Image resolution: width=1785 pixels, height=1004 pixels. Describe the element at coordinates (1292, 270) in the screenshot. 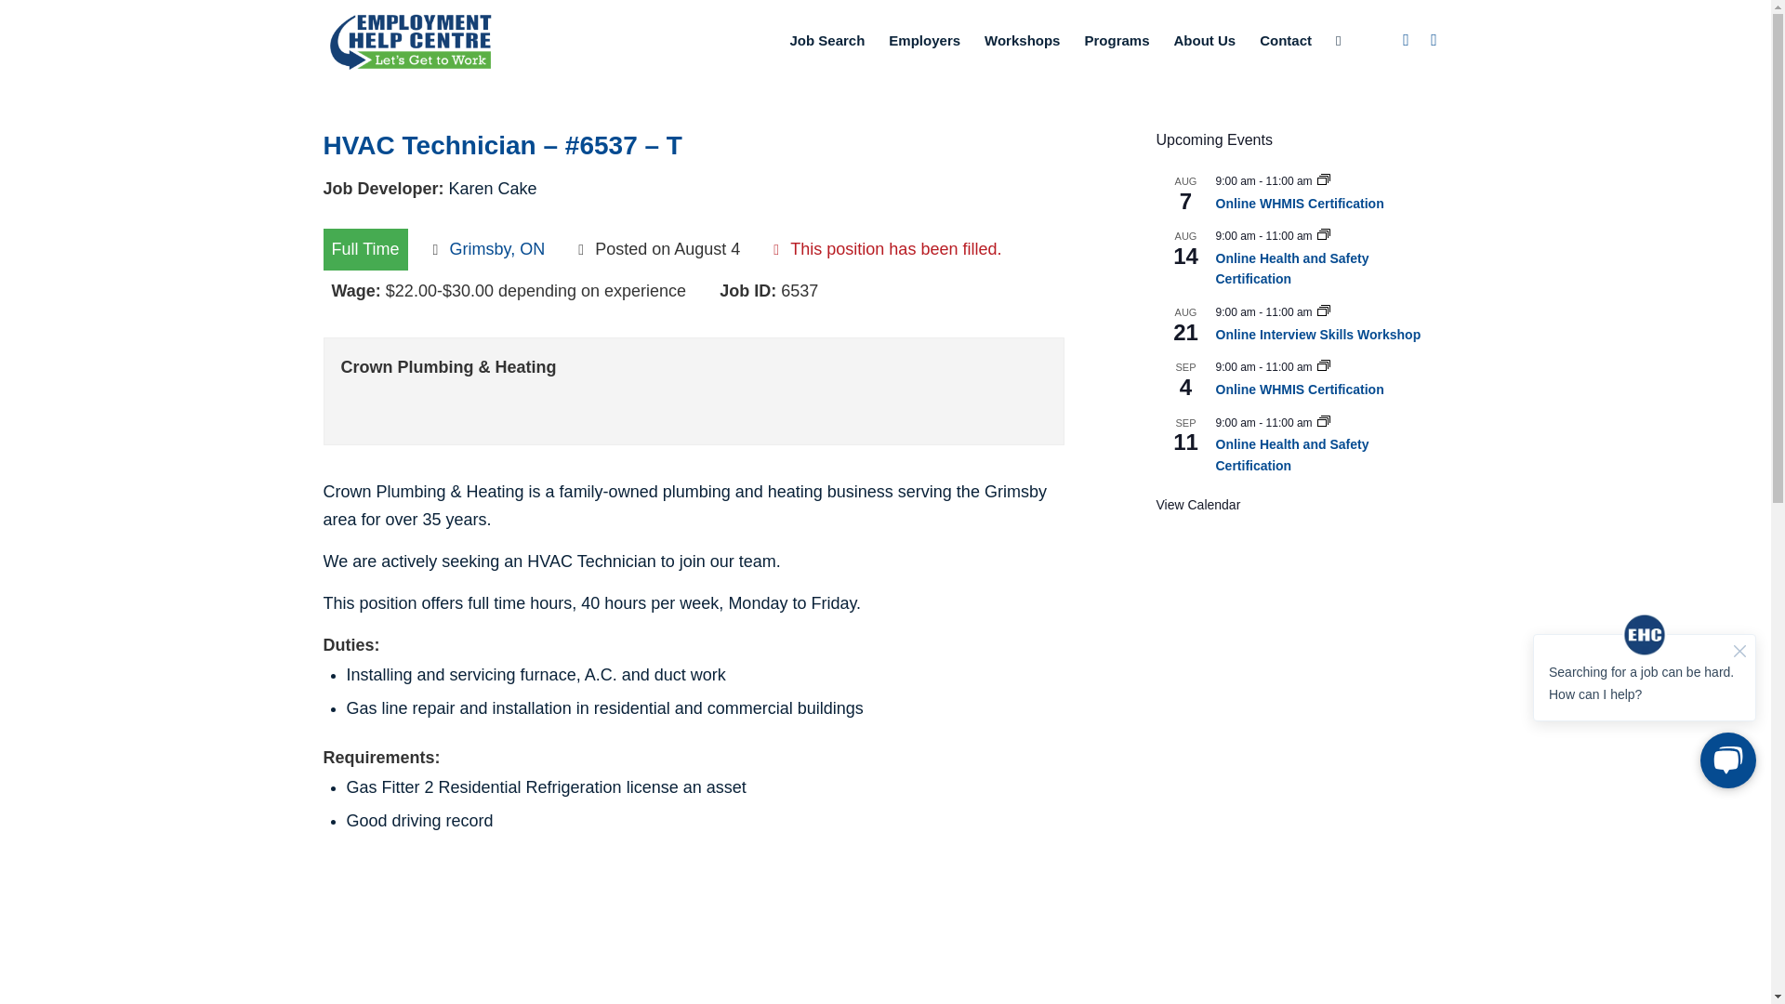

I see `Online Health and Safety Certification` at that location.